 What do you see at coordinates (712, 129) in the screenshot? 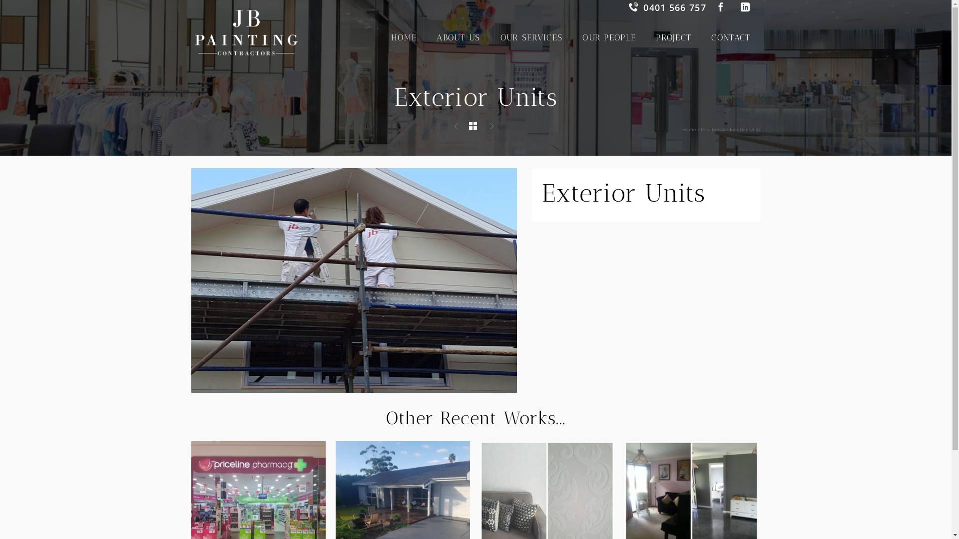
I see `Residential` at bounding box center [712, 129].